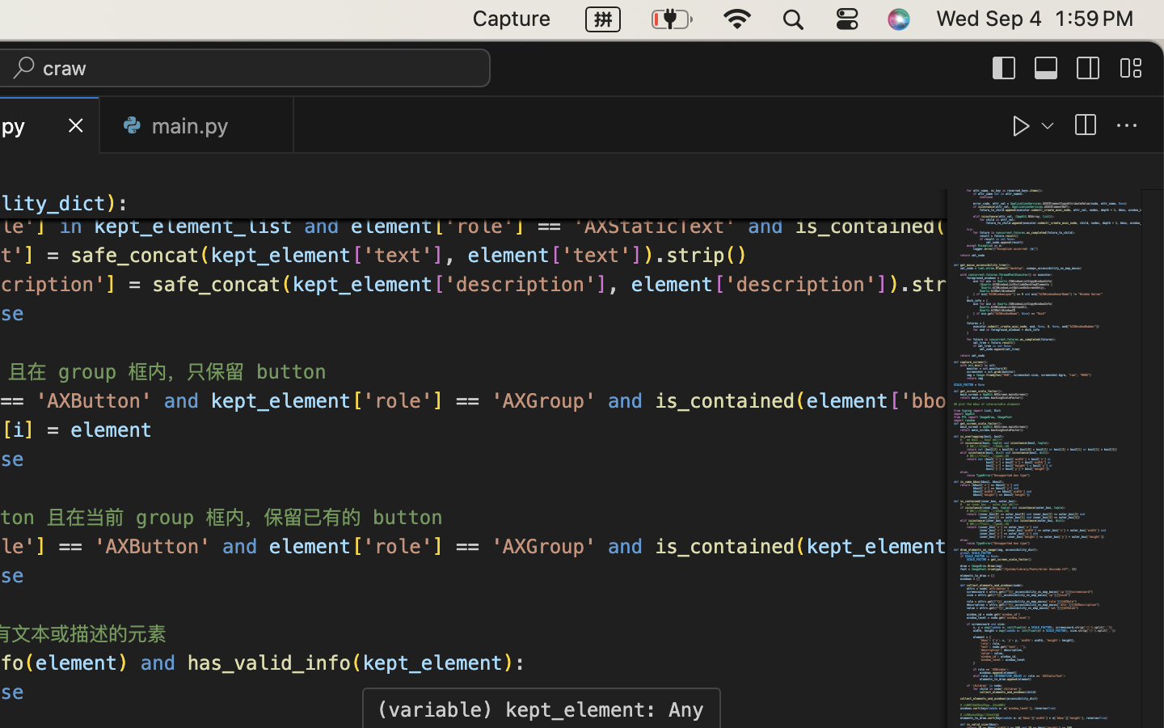 The width and height of the screenshot is (1164, 728). What do you see at coordinates (1127, 126) in the screenshot?
I see `` at bounding box center [1127, 126].